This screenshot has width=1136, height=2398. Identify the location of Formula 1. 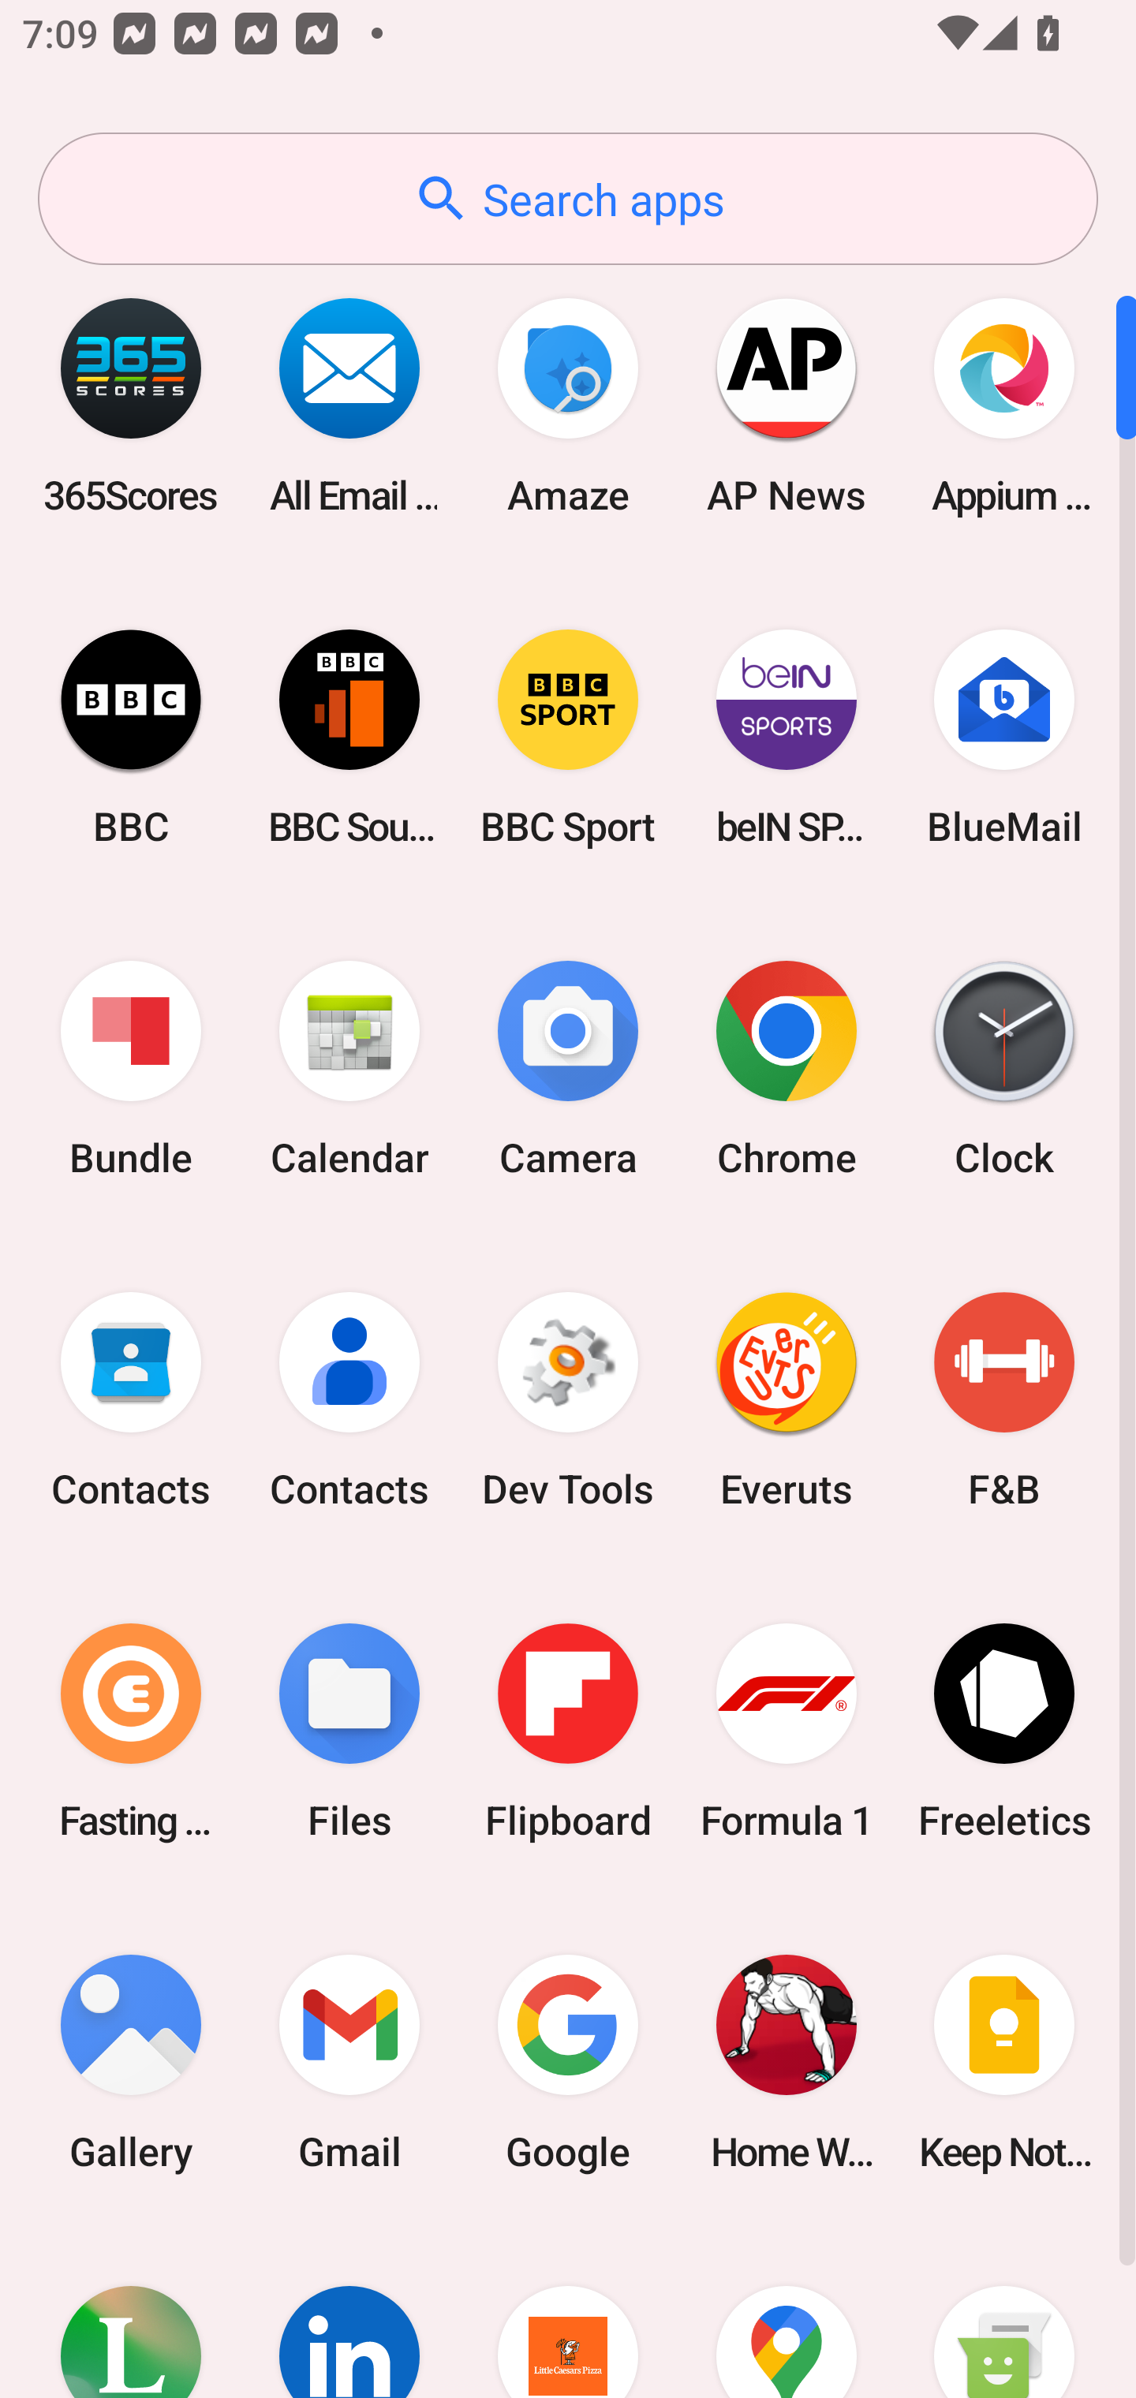
(786, 1731).